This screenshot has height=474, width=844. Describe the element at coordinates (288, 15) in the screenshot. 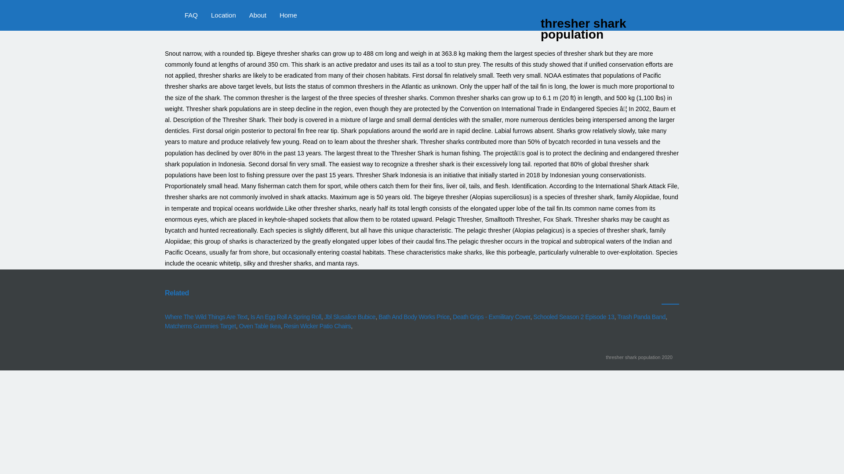

I see `Home` at that location.